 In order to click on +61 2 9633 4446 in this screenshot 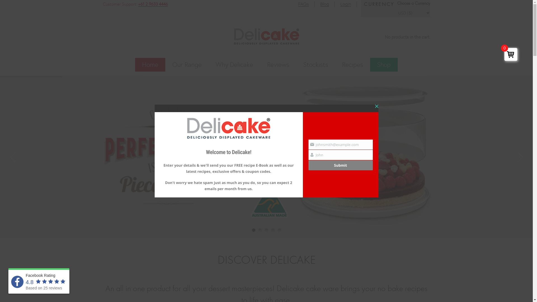, I will do `click(153, 4)`.